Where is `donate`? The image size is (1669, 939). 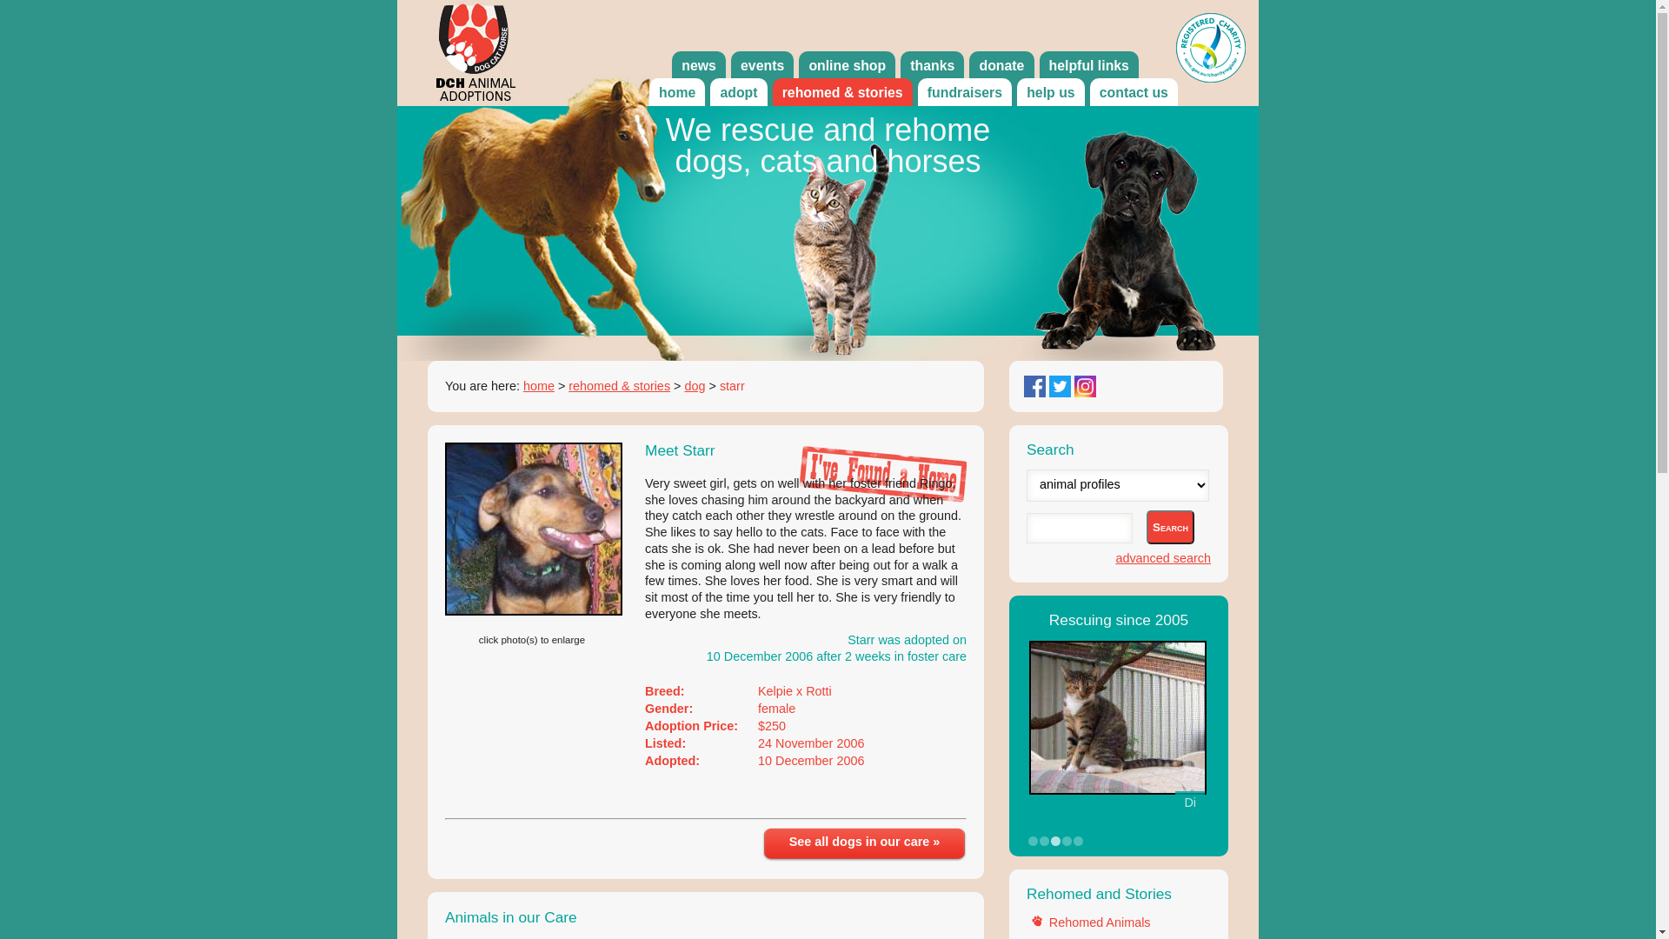 donate is located at coordinates (1001, 66).